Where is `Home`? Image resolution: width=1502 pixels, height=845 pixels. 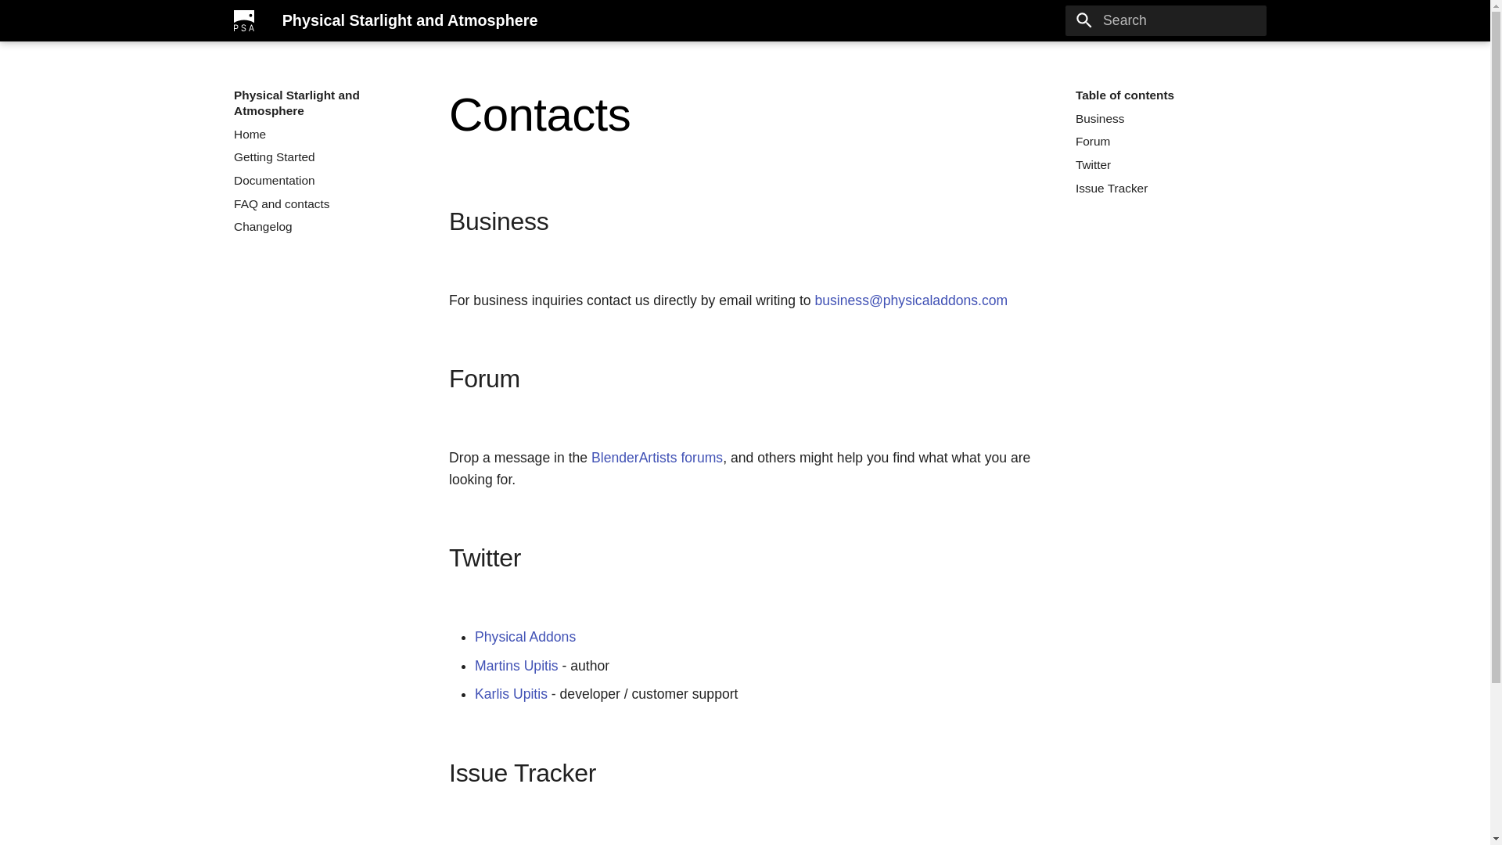 Home is located at coordinates (324, 135).